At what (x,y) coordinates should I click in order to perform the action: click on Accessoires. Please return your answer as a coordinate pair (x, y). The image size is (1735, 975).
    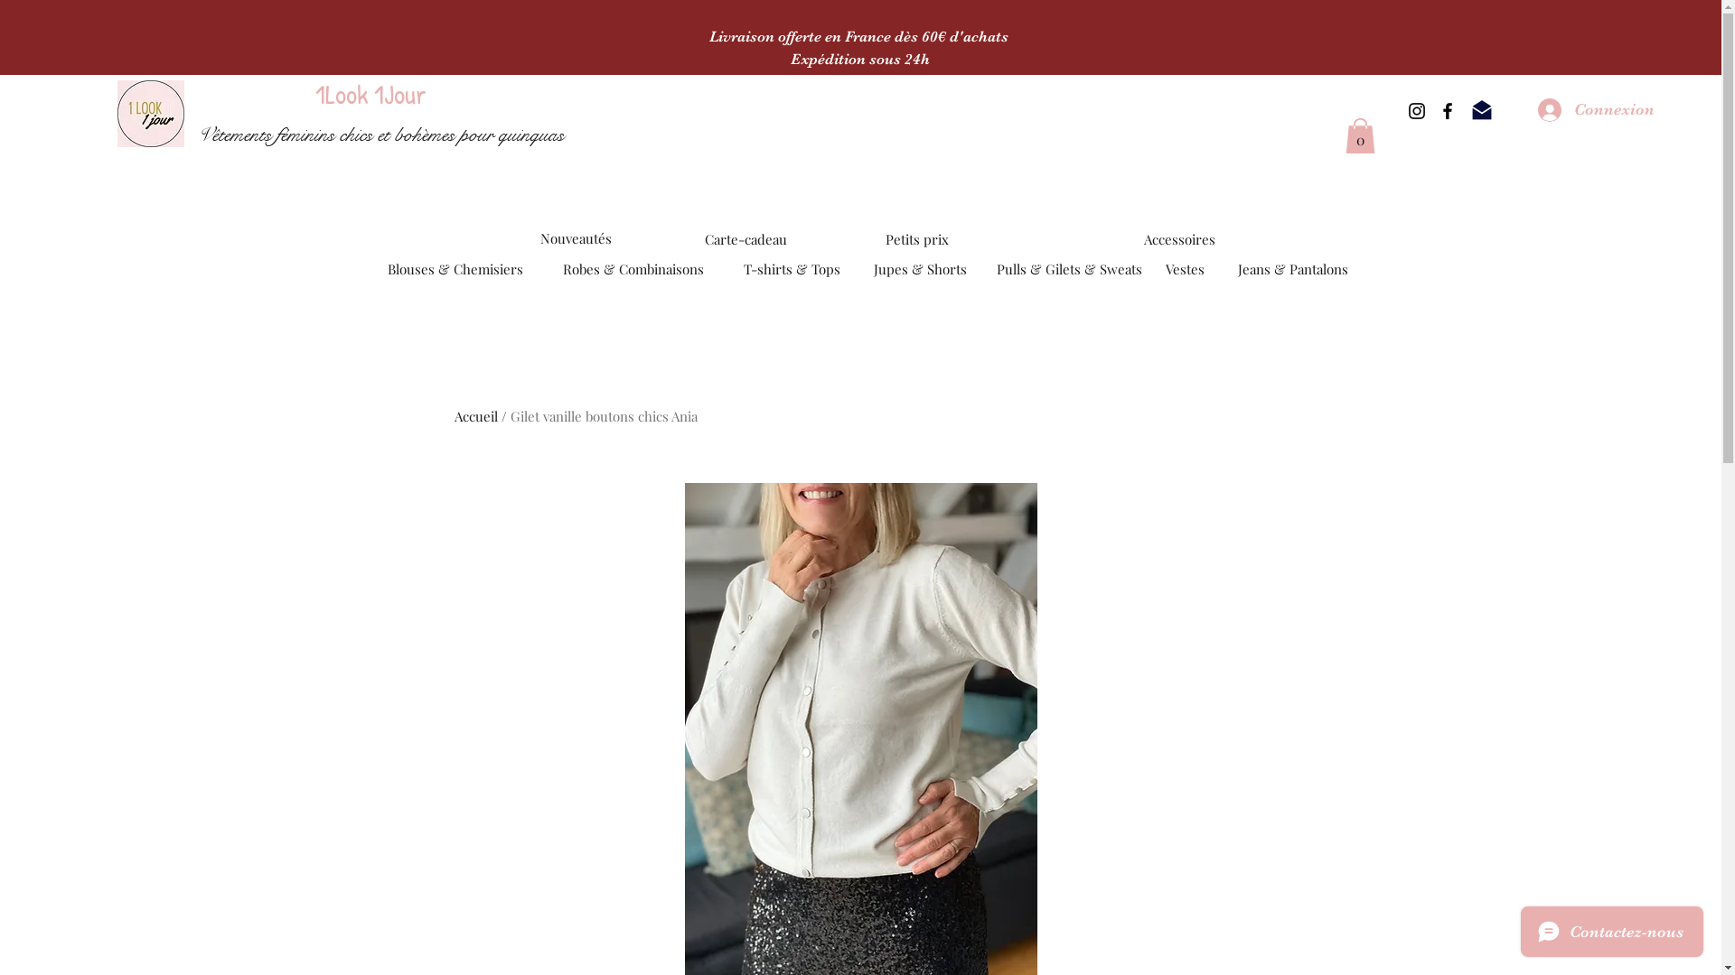
    Looking at the image, I should click on (1180, 239).